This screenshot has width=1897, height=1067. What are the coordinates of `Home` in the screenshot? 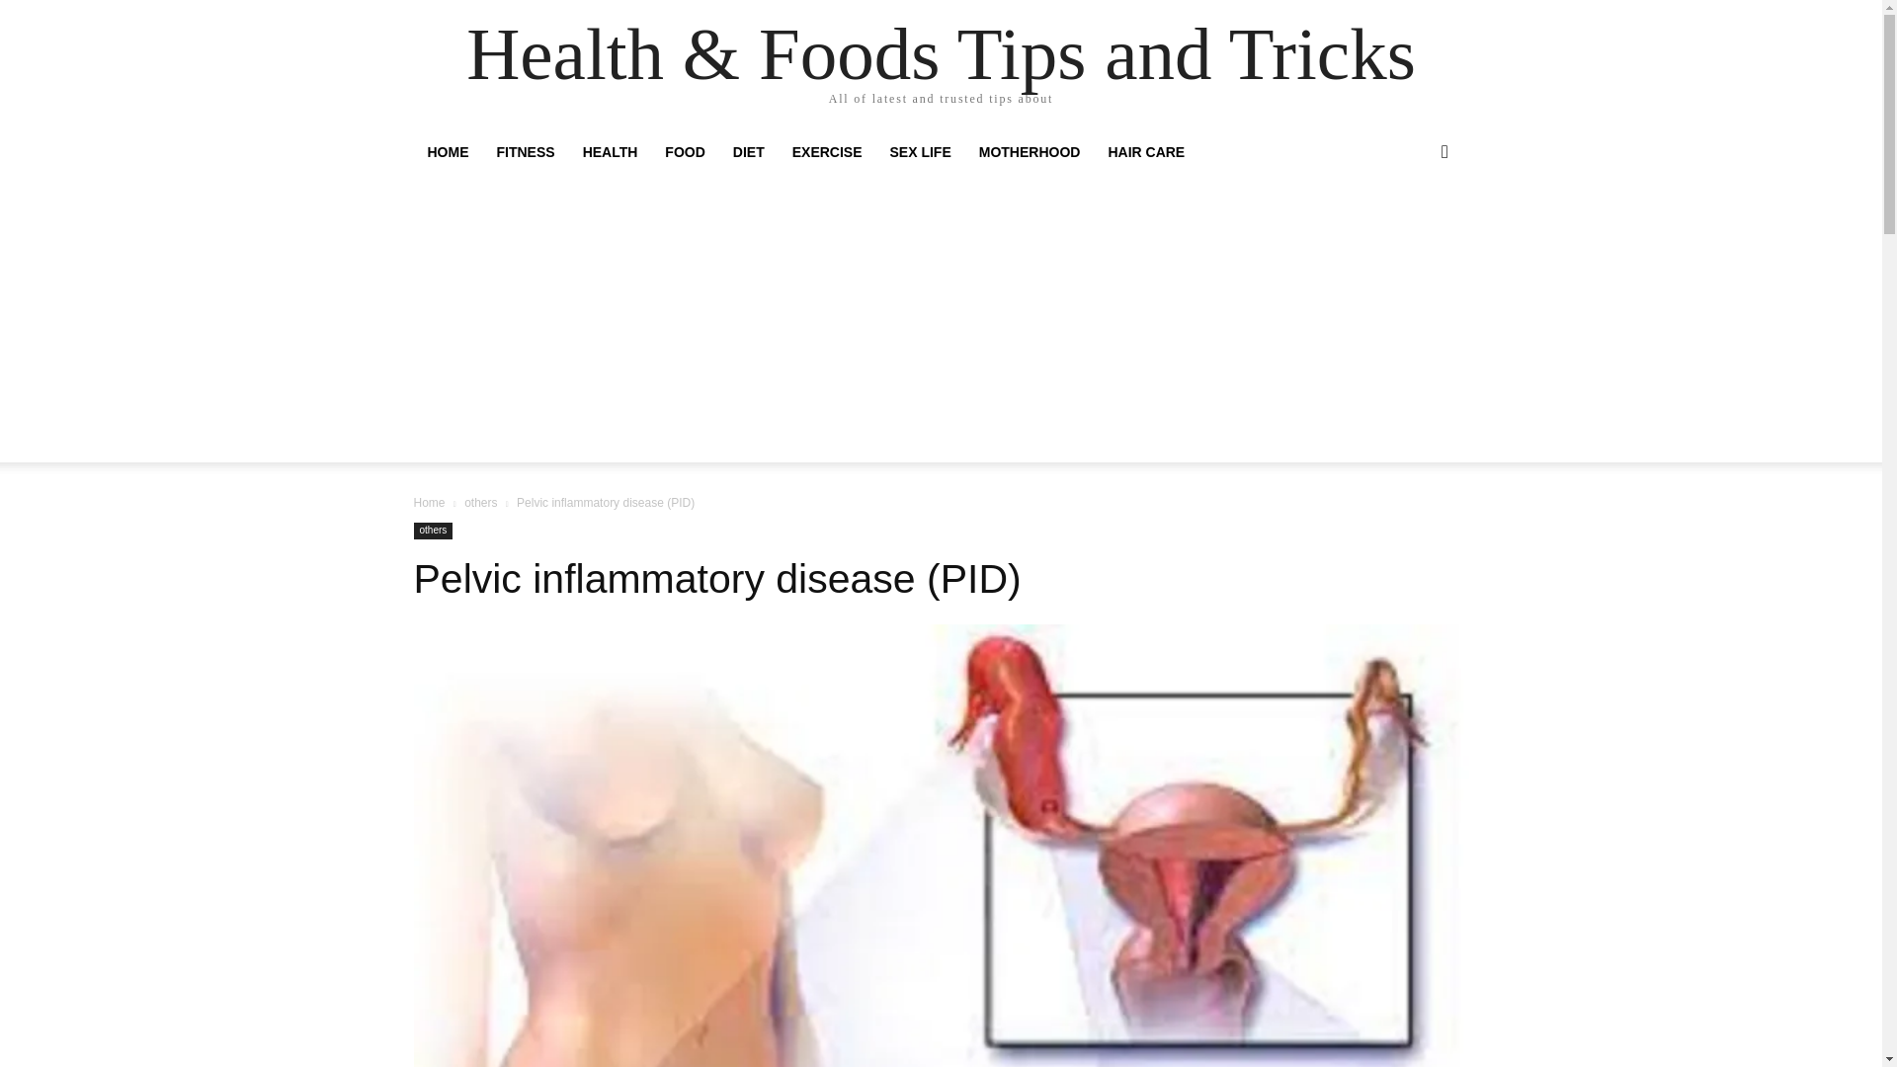 It's located at (429, 503).